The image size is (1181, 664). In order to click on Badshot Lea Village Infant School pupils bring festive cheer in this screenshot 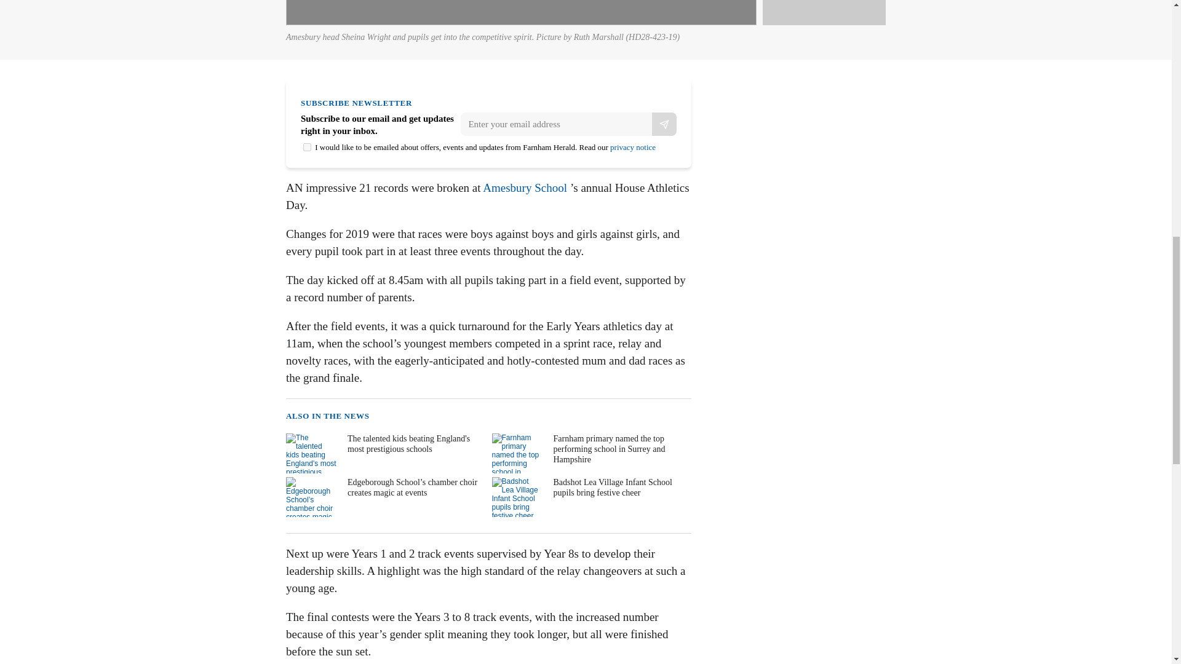, I will do `click(590, 497)`.